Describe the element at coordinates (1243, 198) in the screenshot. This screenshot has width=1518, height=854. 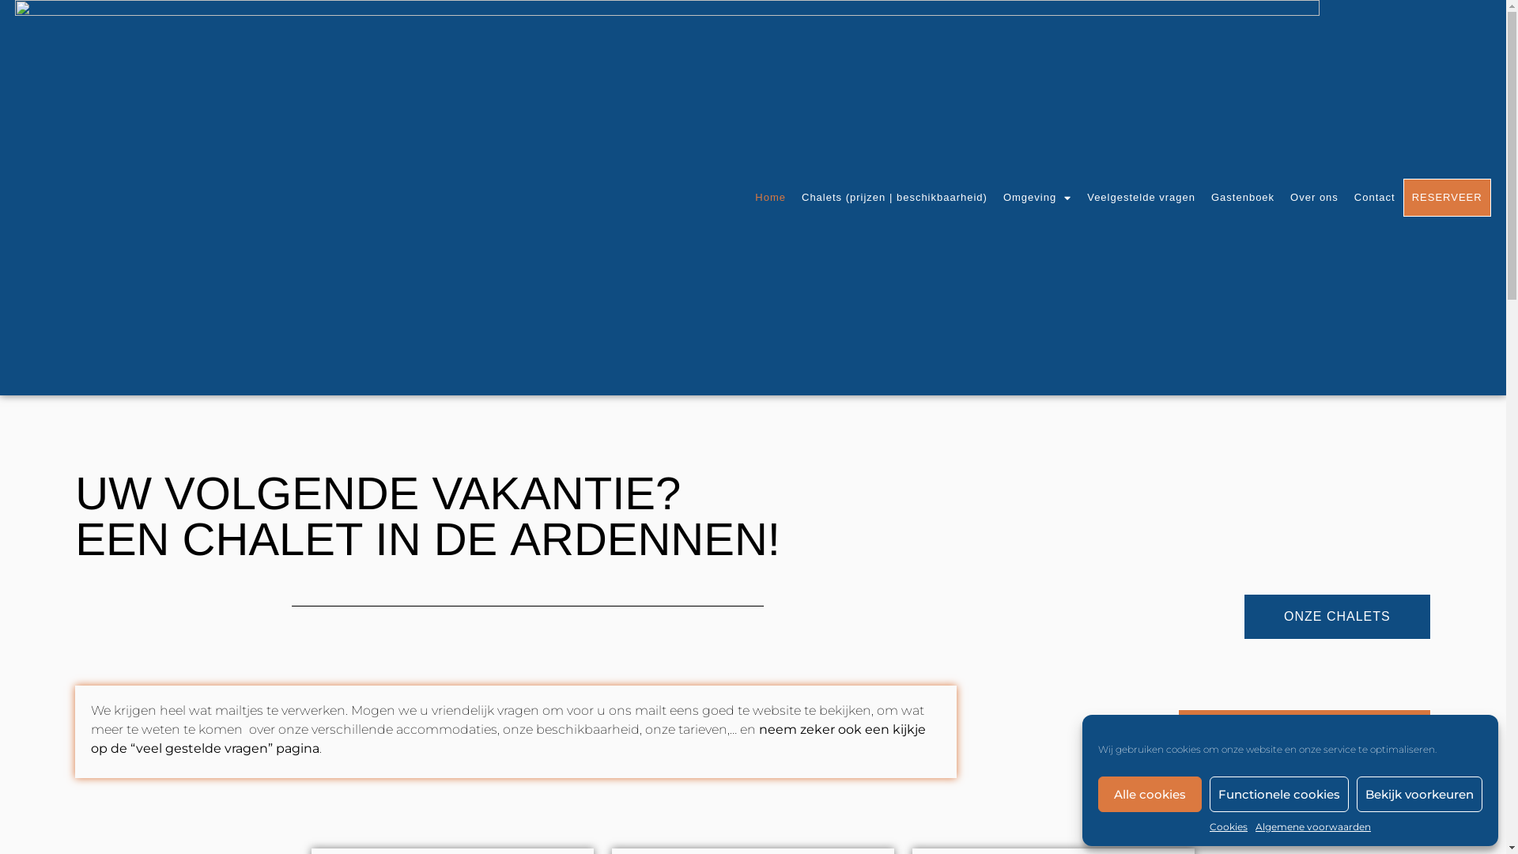
I see `Gastenboek` at that location.